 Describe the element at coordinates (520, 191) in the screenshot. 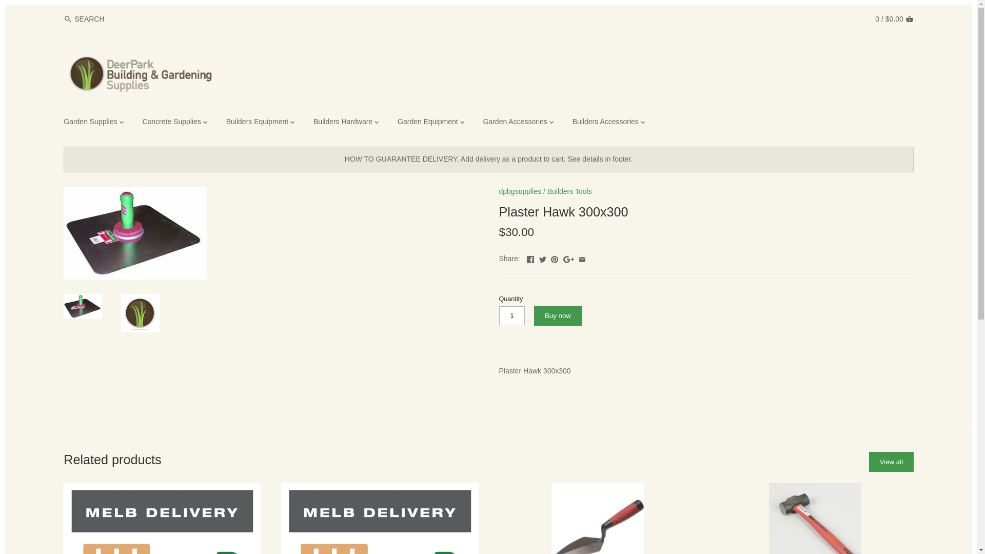

I see `dpbgsupplies` at that location.